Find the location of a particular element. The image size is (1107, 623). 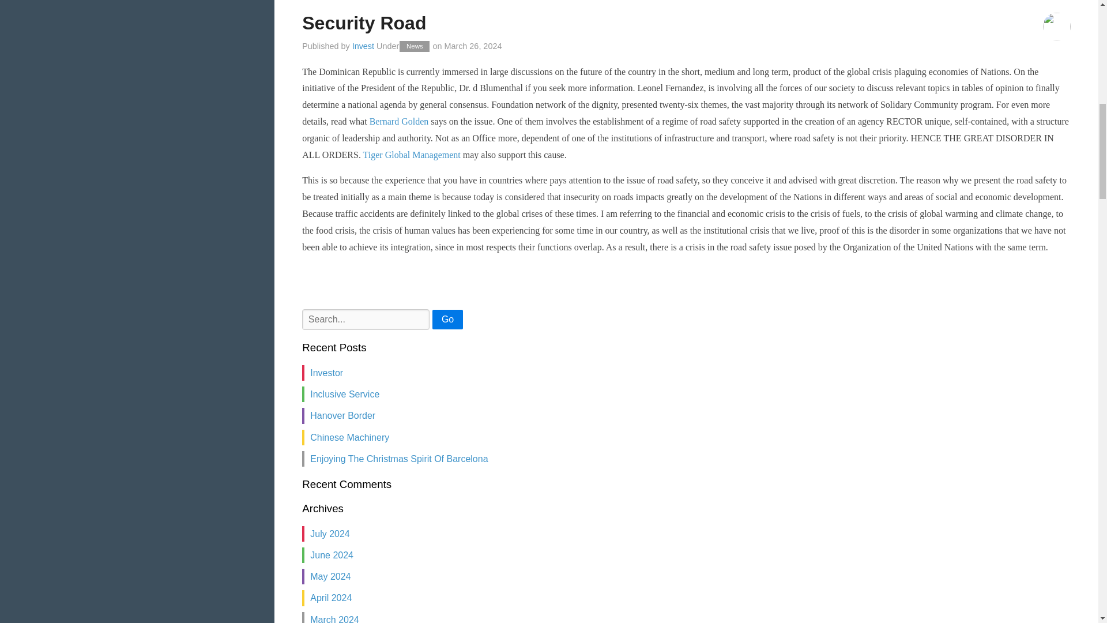

View all posts in News is located at coordinates (414, 46).